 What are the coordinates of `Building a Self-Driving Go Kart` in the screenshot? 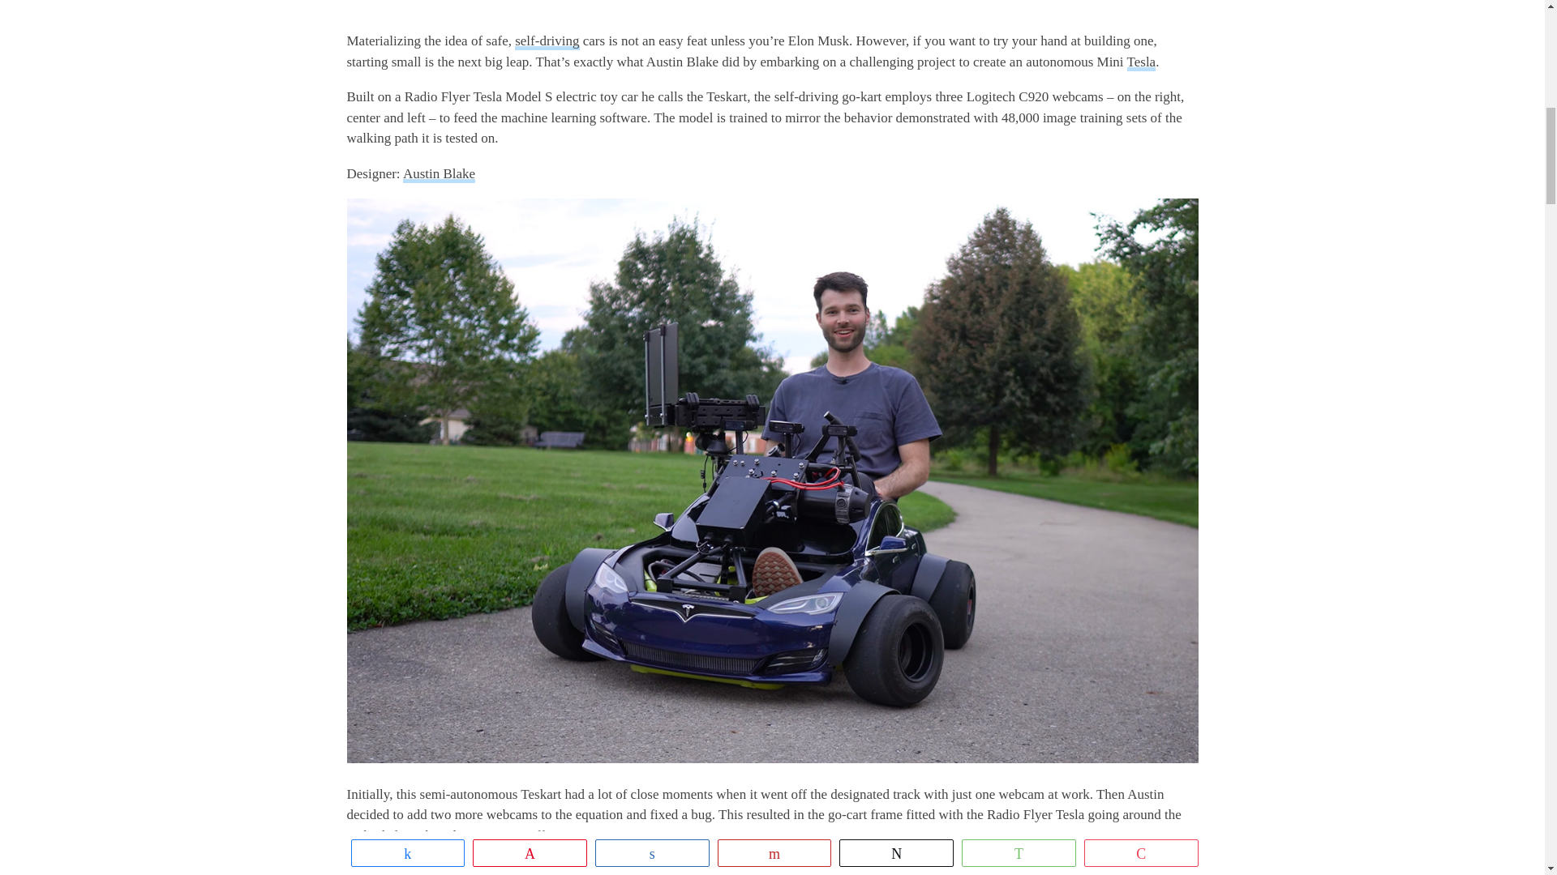 It's located at (773, 8).